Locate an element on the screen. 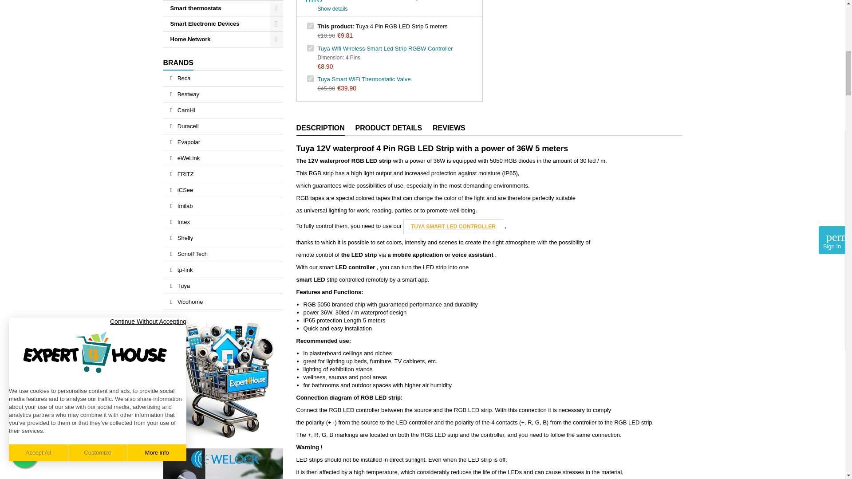  1 is located at coordinates (310, 78).